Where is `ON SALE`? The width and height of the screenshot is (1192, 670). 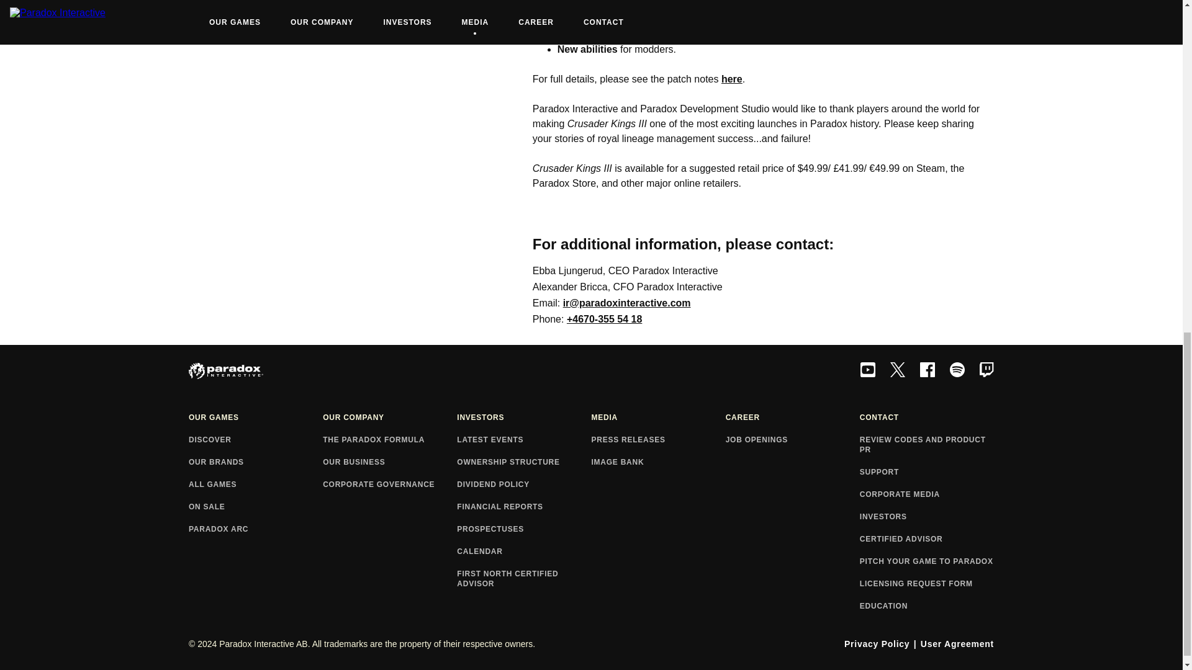
ON SALE is located at coordinates (256, 507).